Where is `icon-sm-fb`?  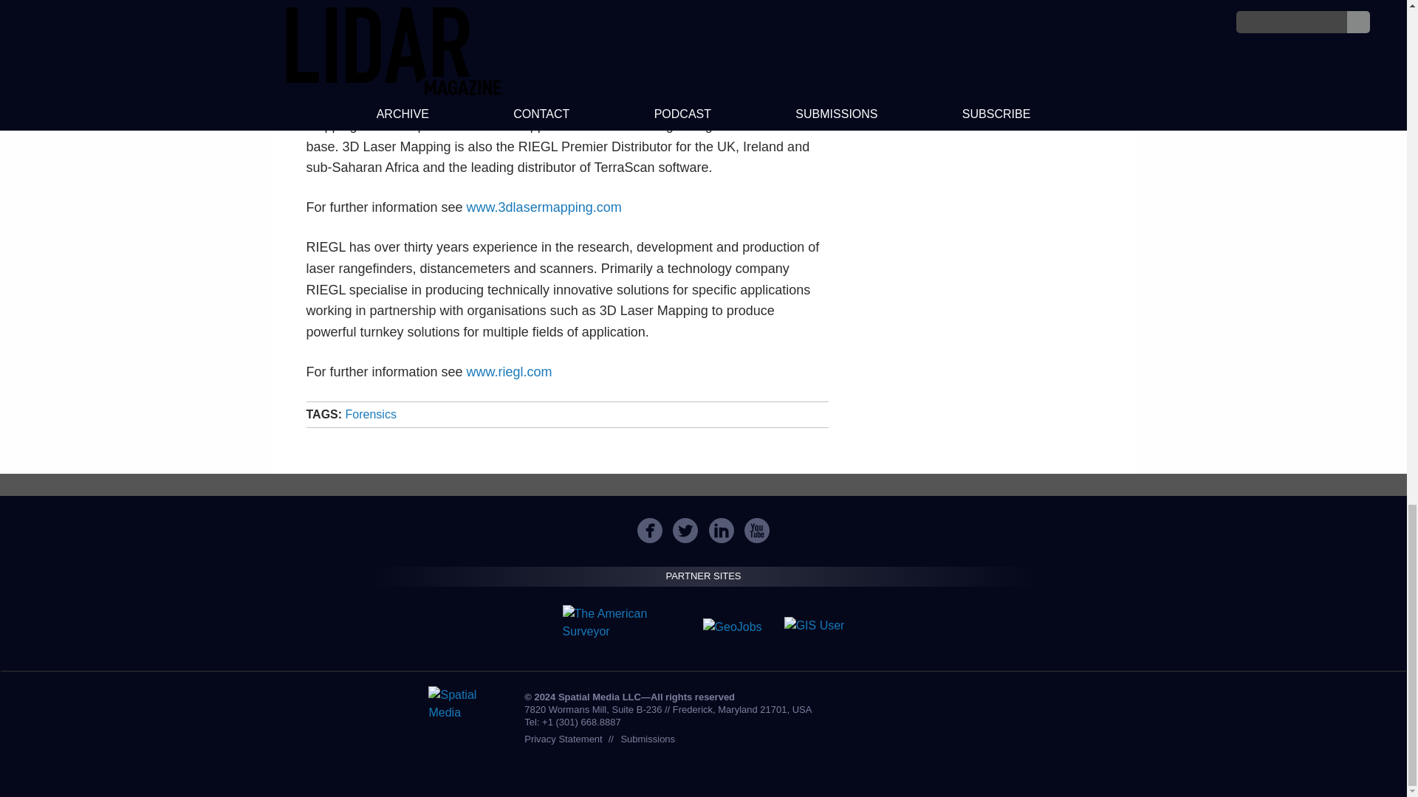 icon-sm-fb is located at coordinates (649, 530).